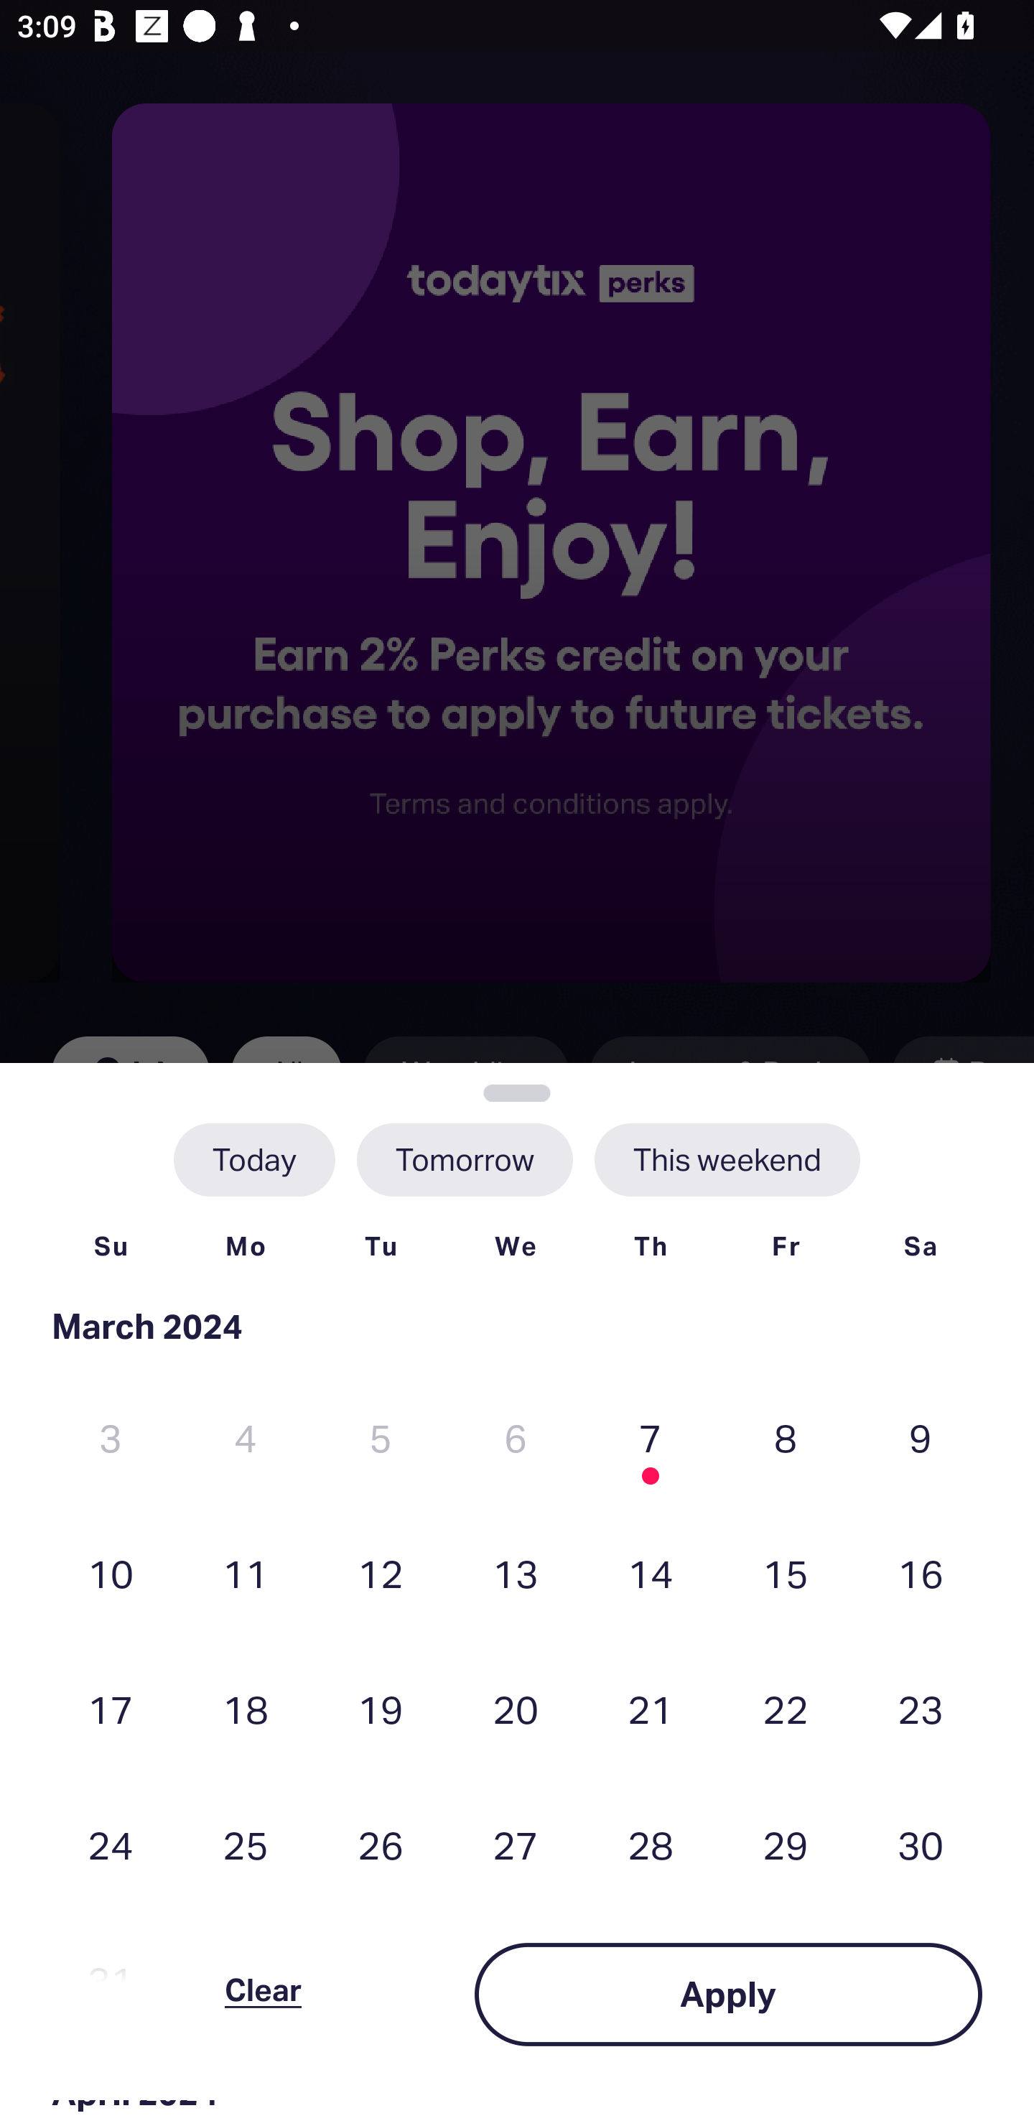 Image resolution: width=1034 pixels, height=2126 pixels. Describe the element at coordinates (111, 1845) in the screenshot. I see `24` at that location.